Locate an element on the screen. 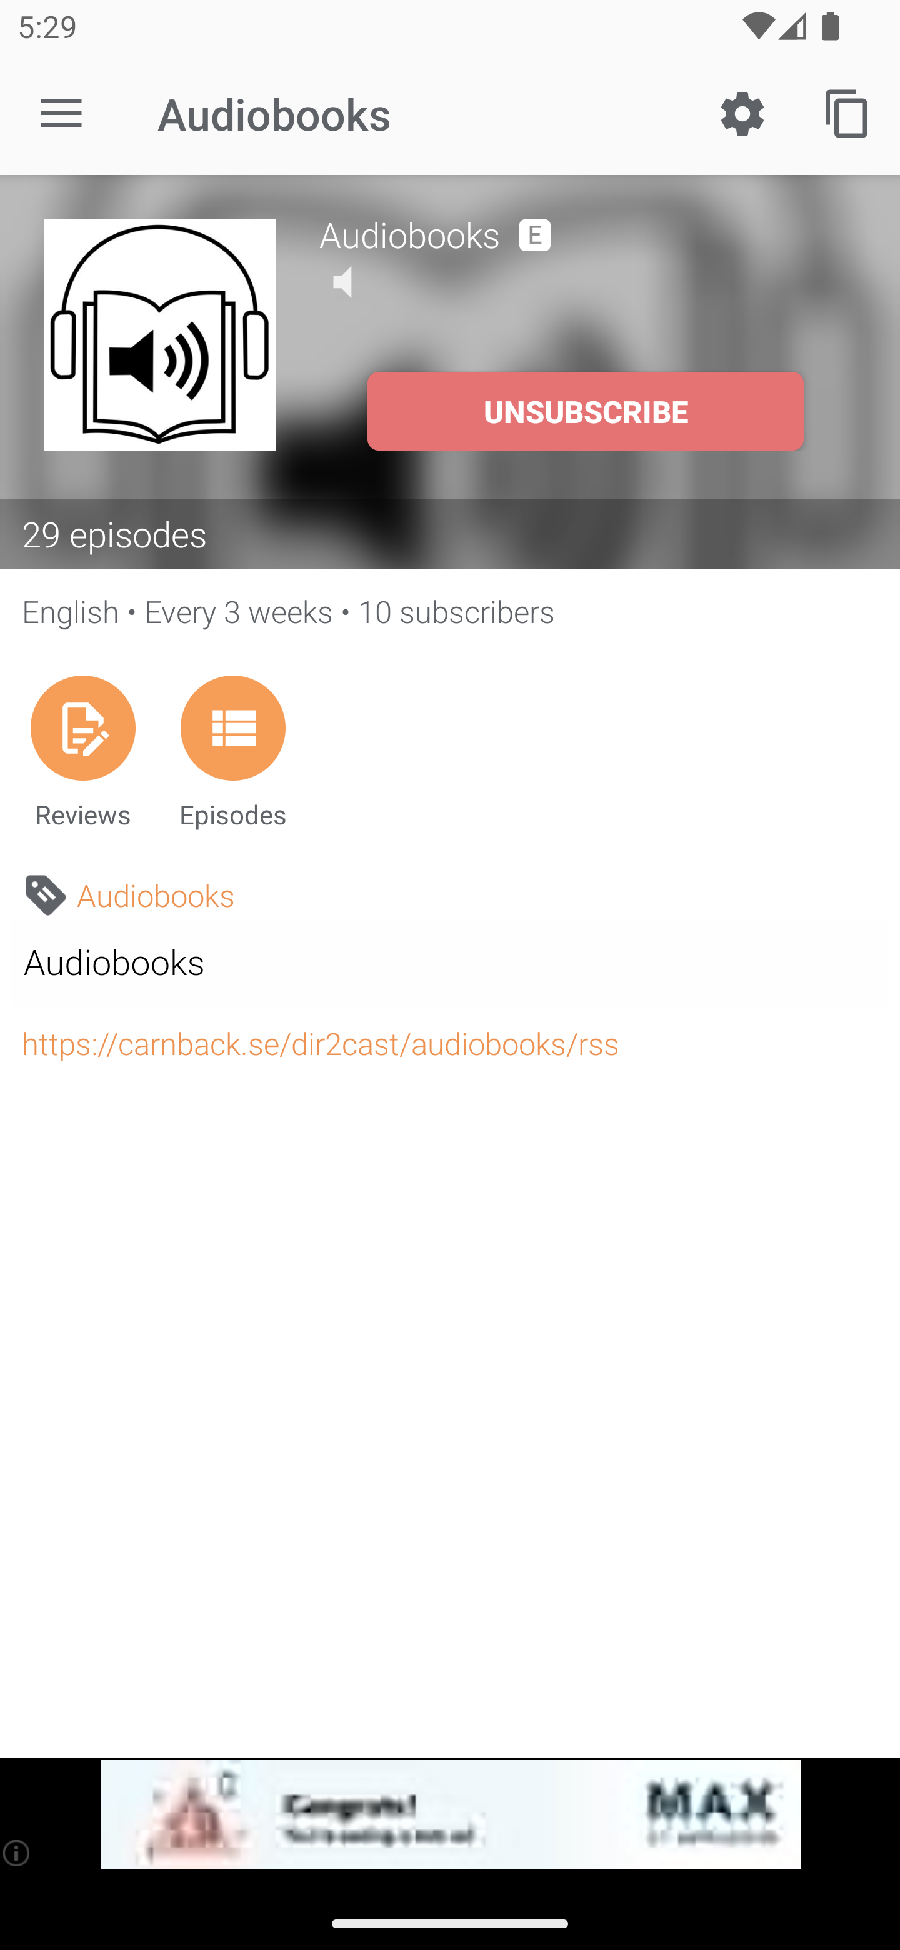 The width and height of the screenshot is (900, 1950). Copy feed url to clipboard is located at coordinates (847, 112).